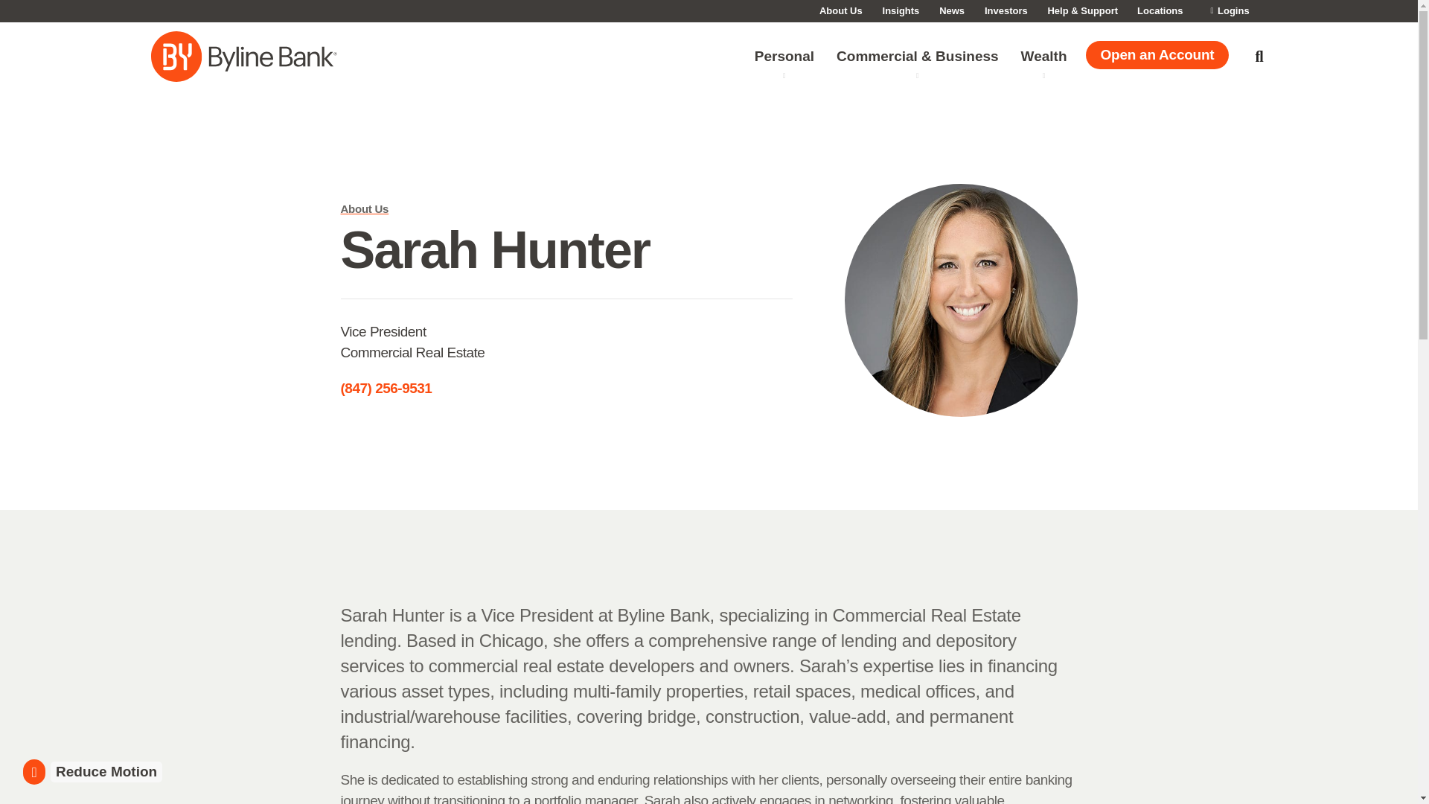 The height and width of the screenshot is (804, 1429). Describe the element at coordinates (1229, 11) in the screenshot. I see `Logins` at that location.